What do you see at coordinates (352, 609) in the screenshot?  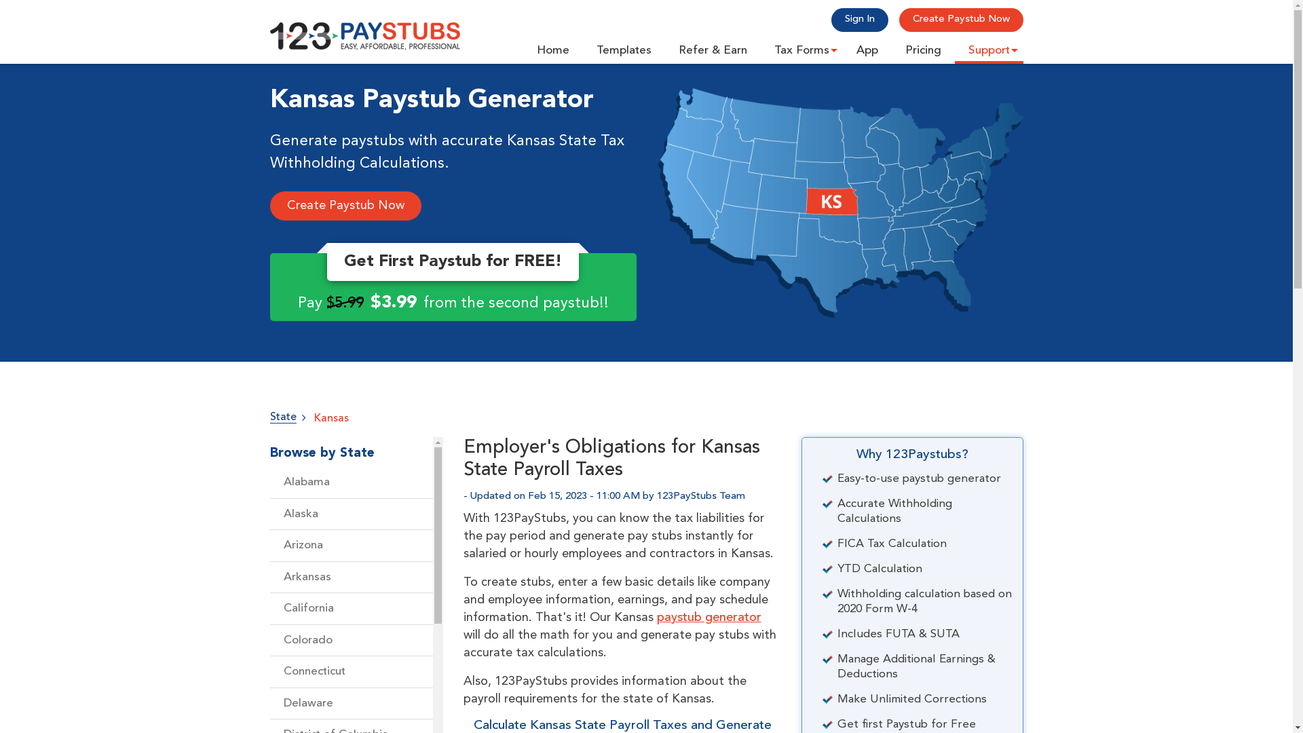 I see `California` at bounding box center [352, 609].